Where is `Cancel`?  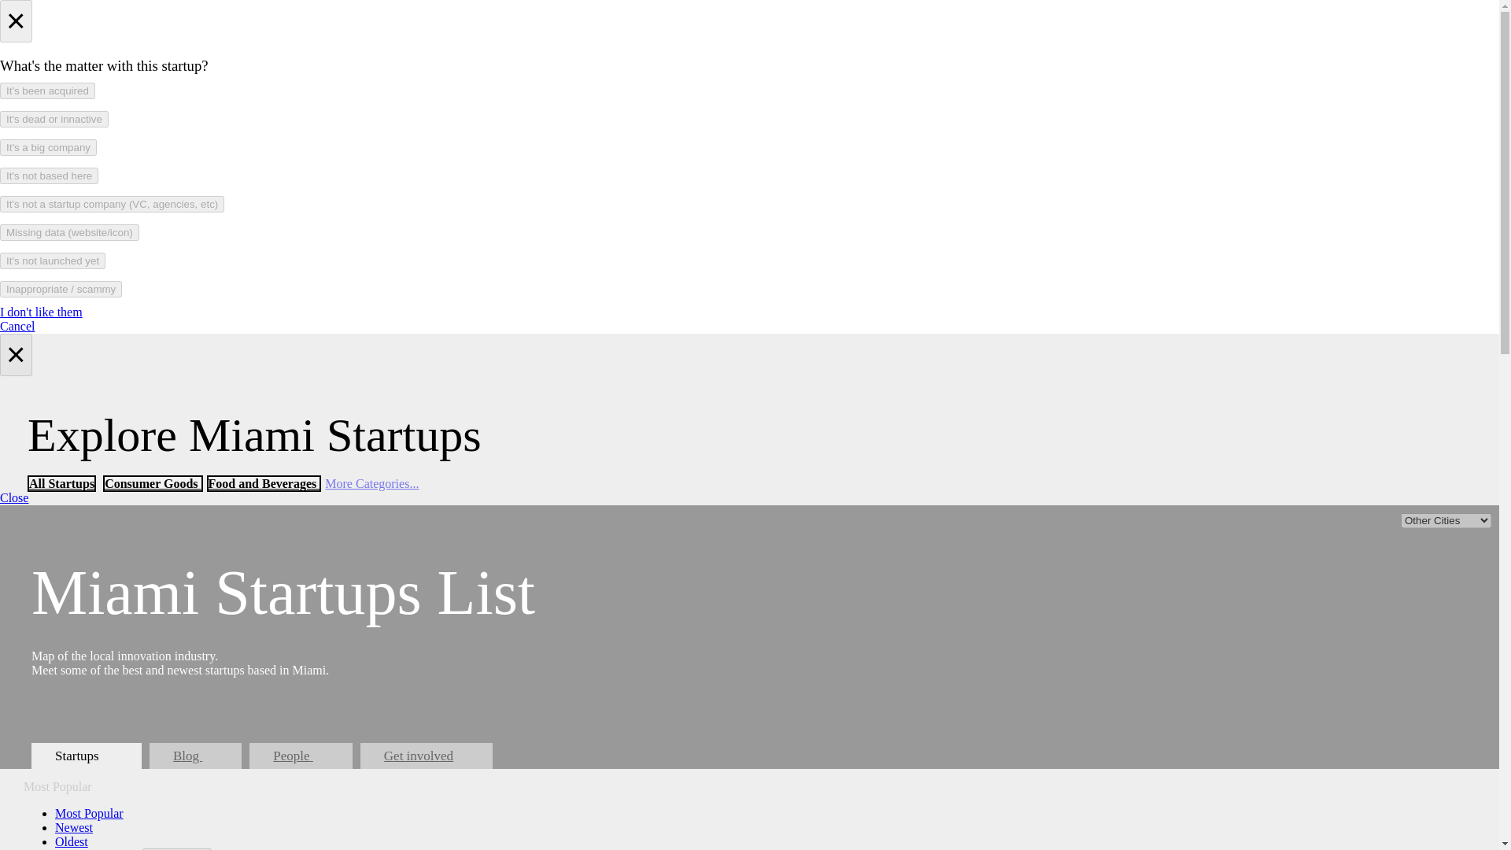
Cancel is located at coordinates (17, 326).